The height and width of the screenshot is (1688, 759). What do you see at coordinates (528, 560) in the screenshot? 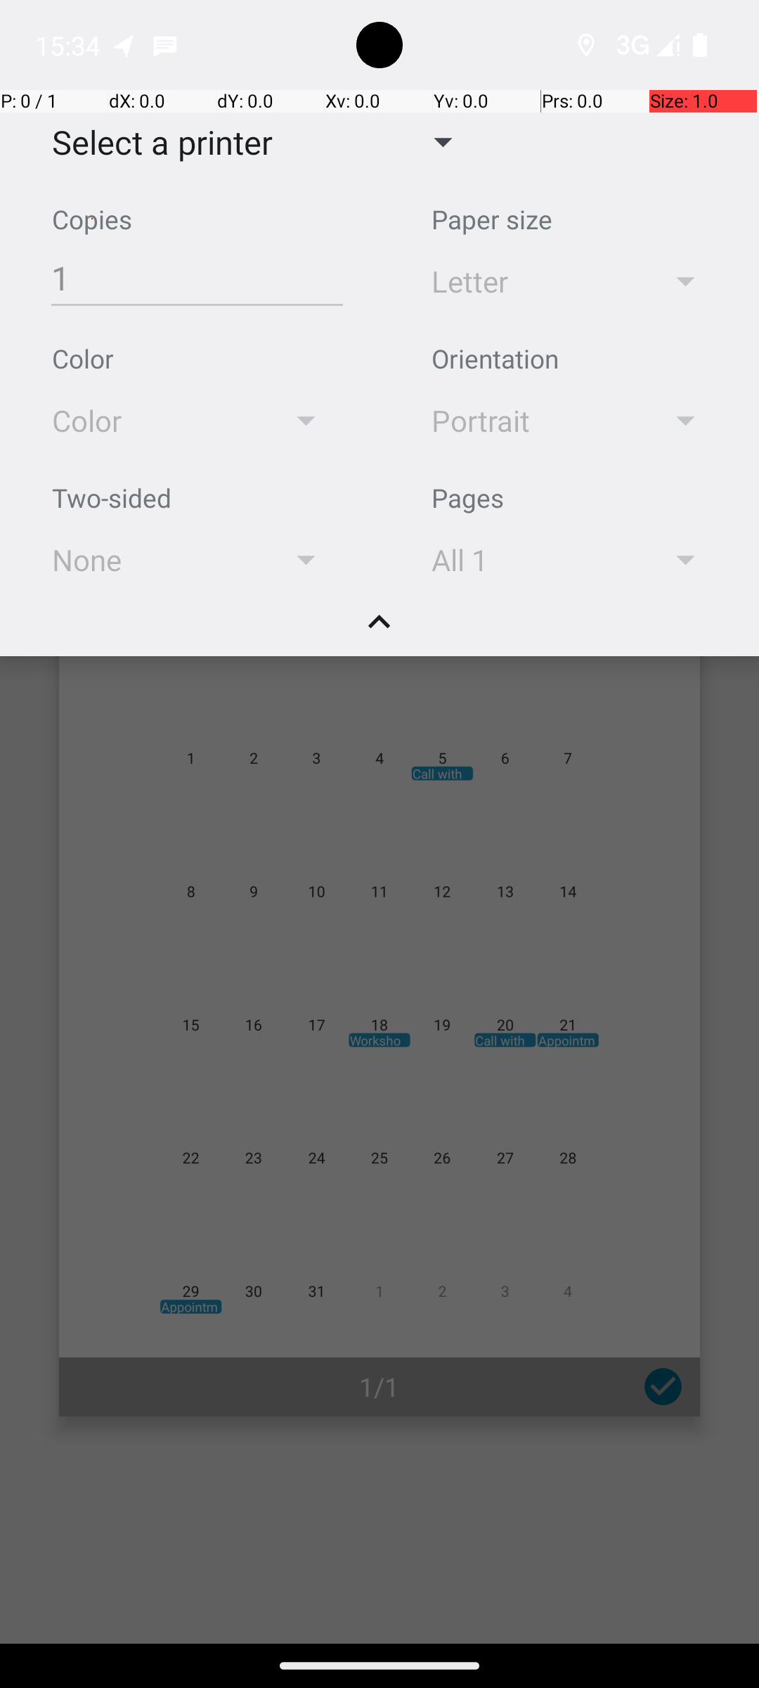
I see `All 1` at bounding box center [528, 560].